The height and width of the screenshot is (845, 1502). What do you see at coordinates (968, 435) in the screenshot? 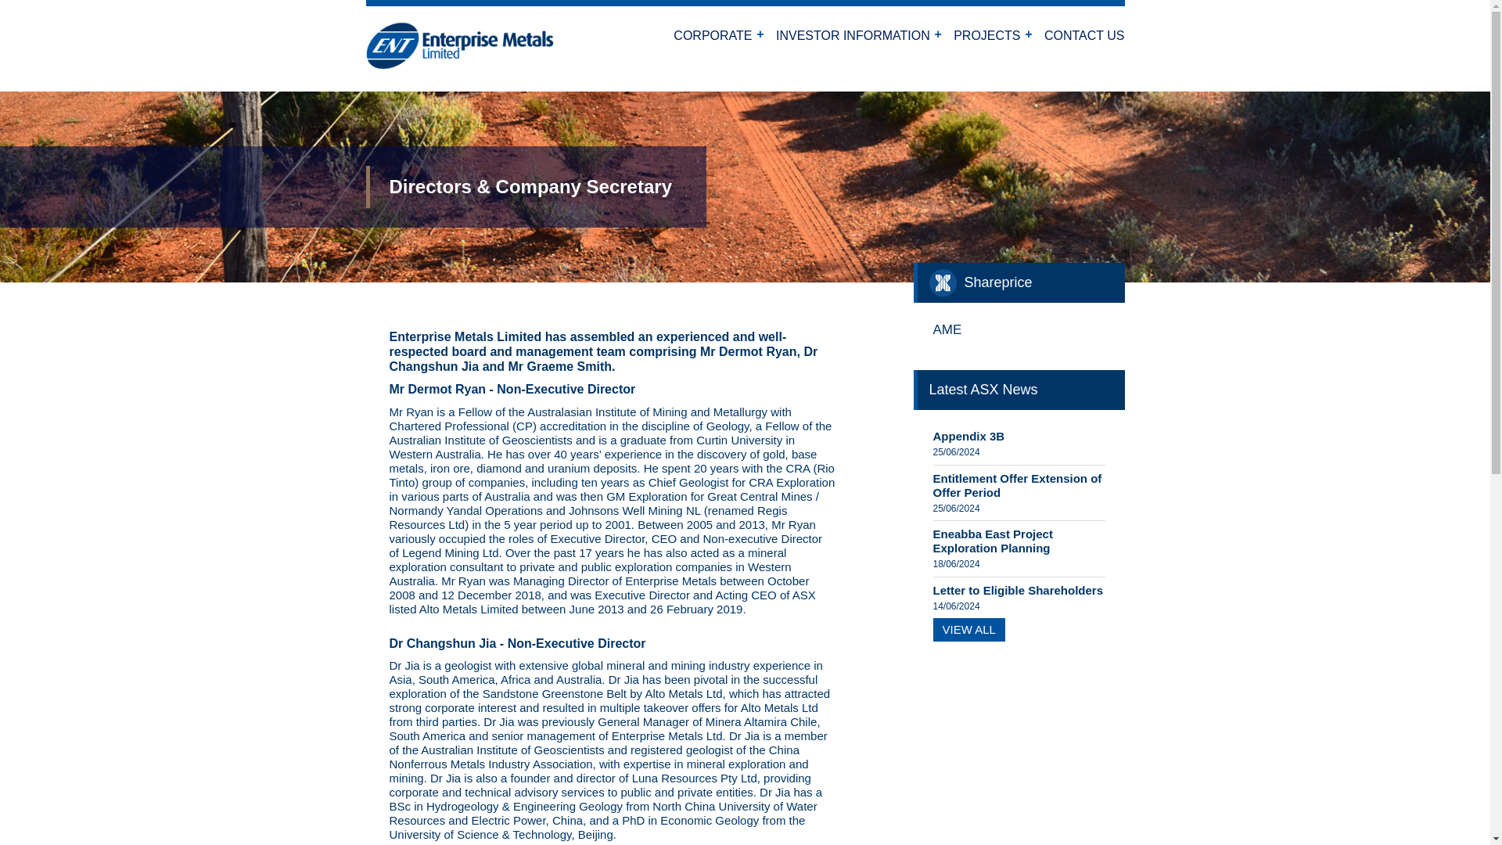
I see `Appendix 3B` at bounding box center [968, 435].